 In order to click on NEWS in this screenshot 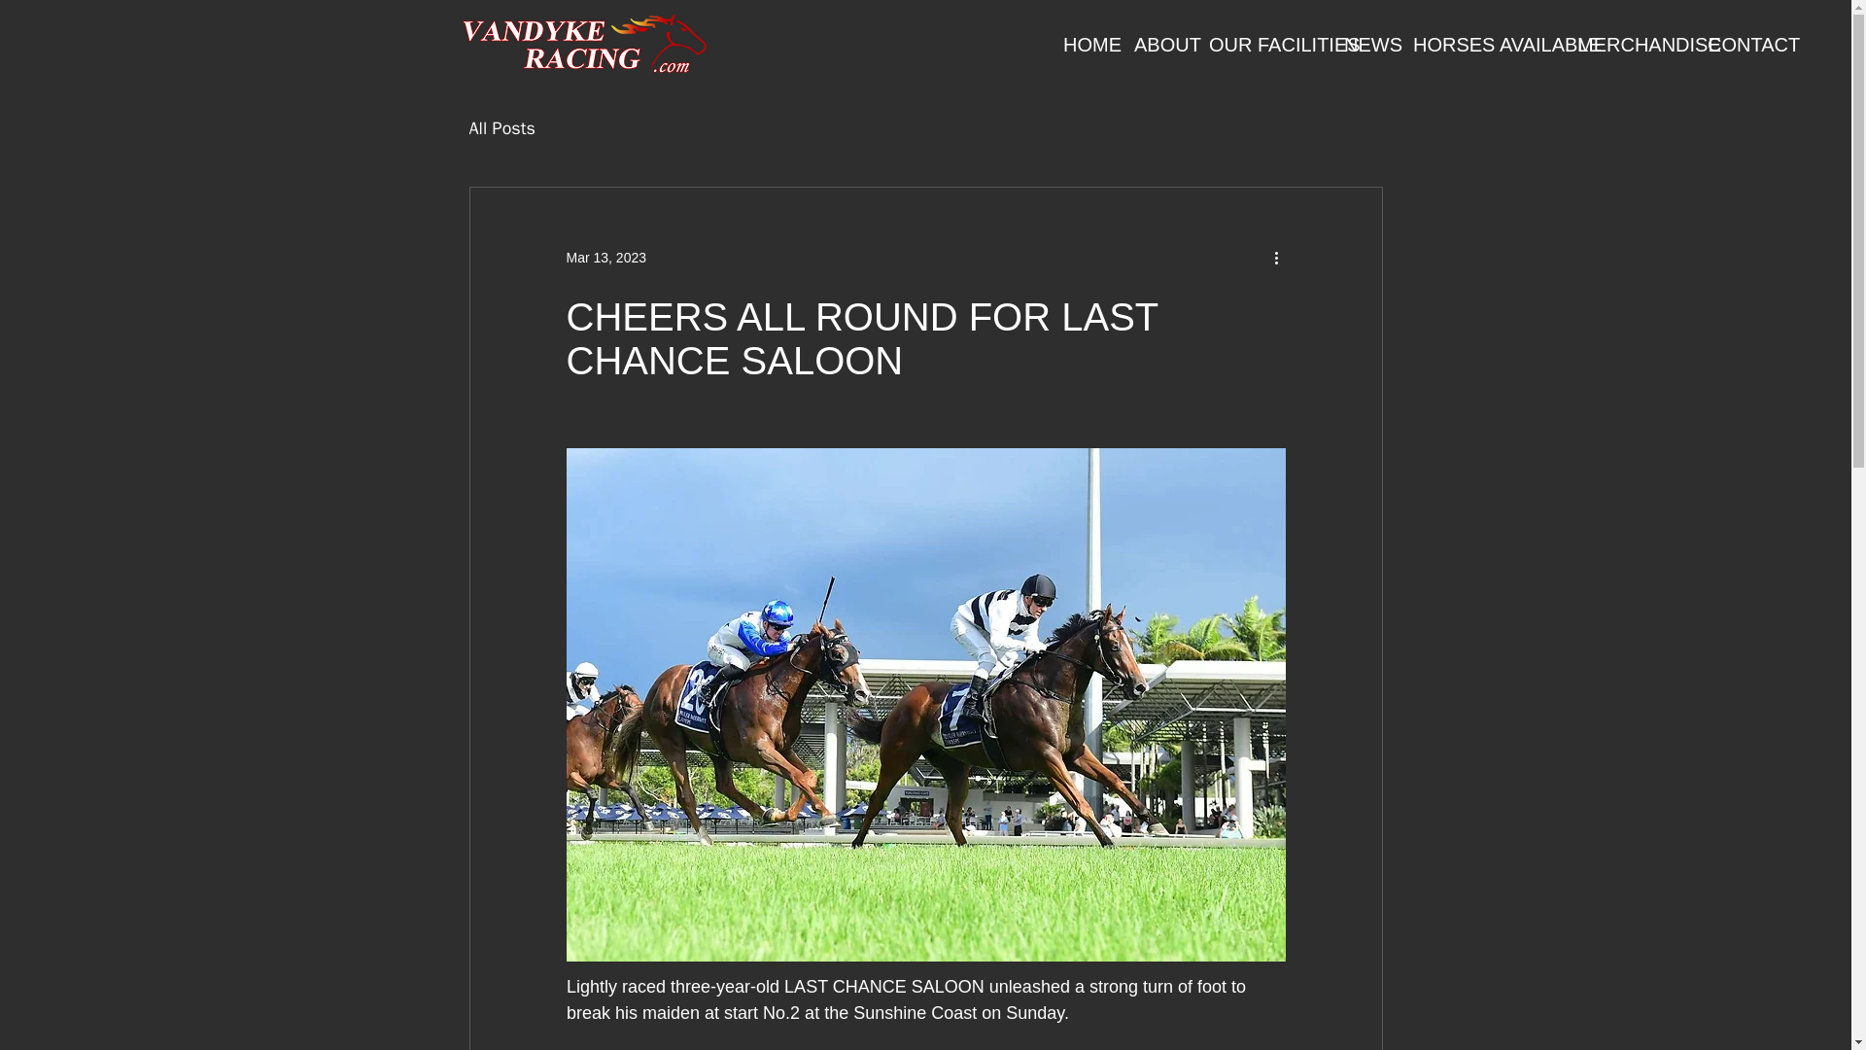, I will do `click(1363, 45)`.